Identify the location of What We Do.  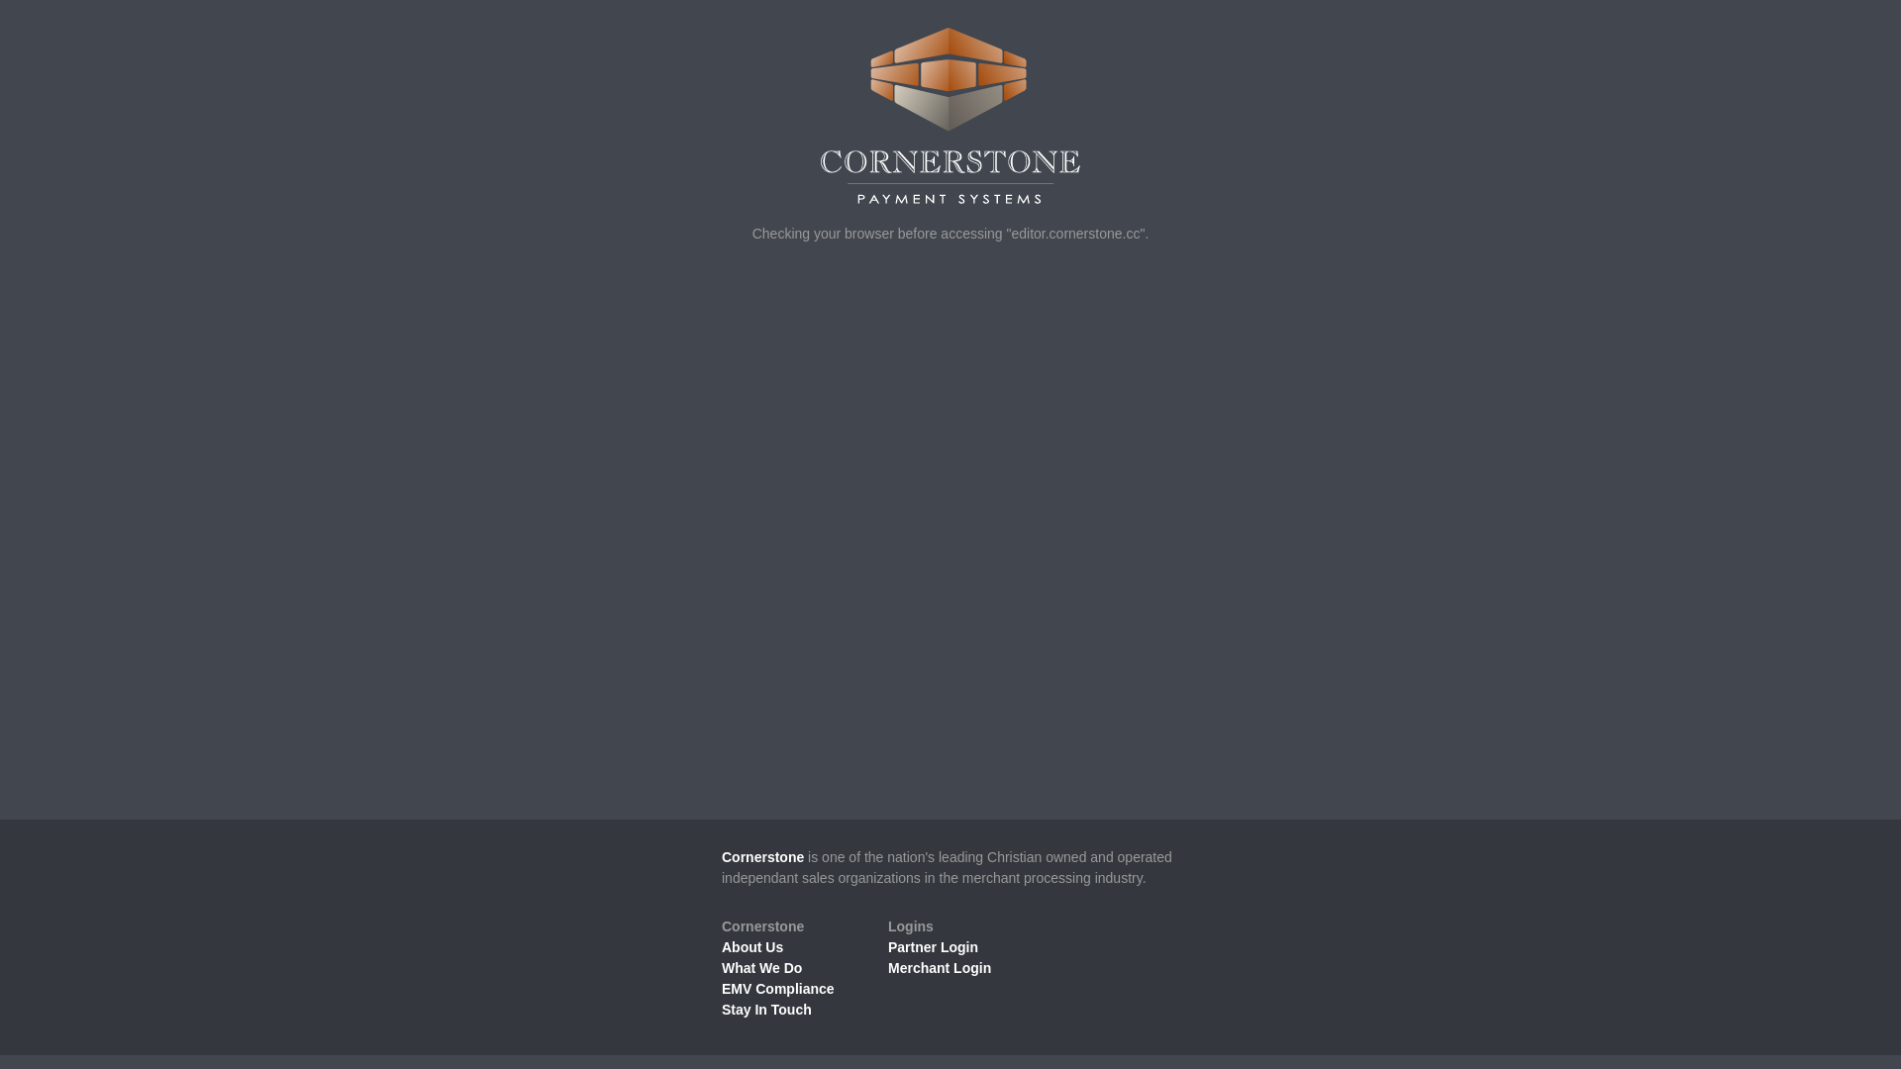
(762, 968).